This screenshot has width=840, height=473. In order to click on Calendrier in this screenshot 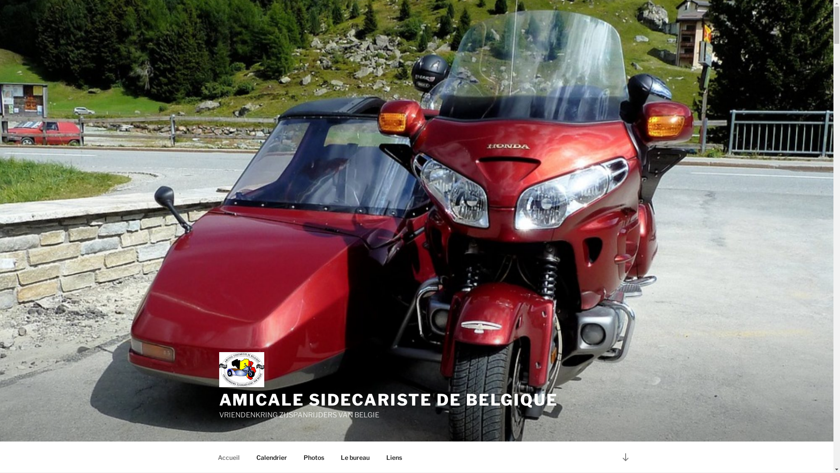, I will do `click(271, 457)`.